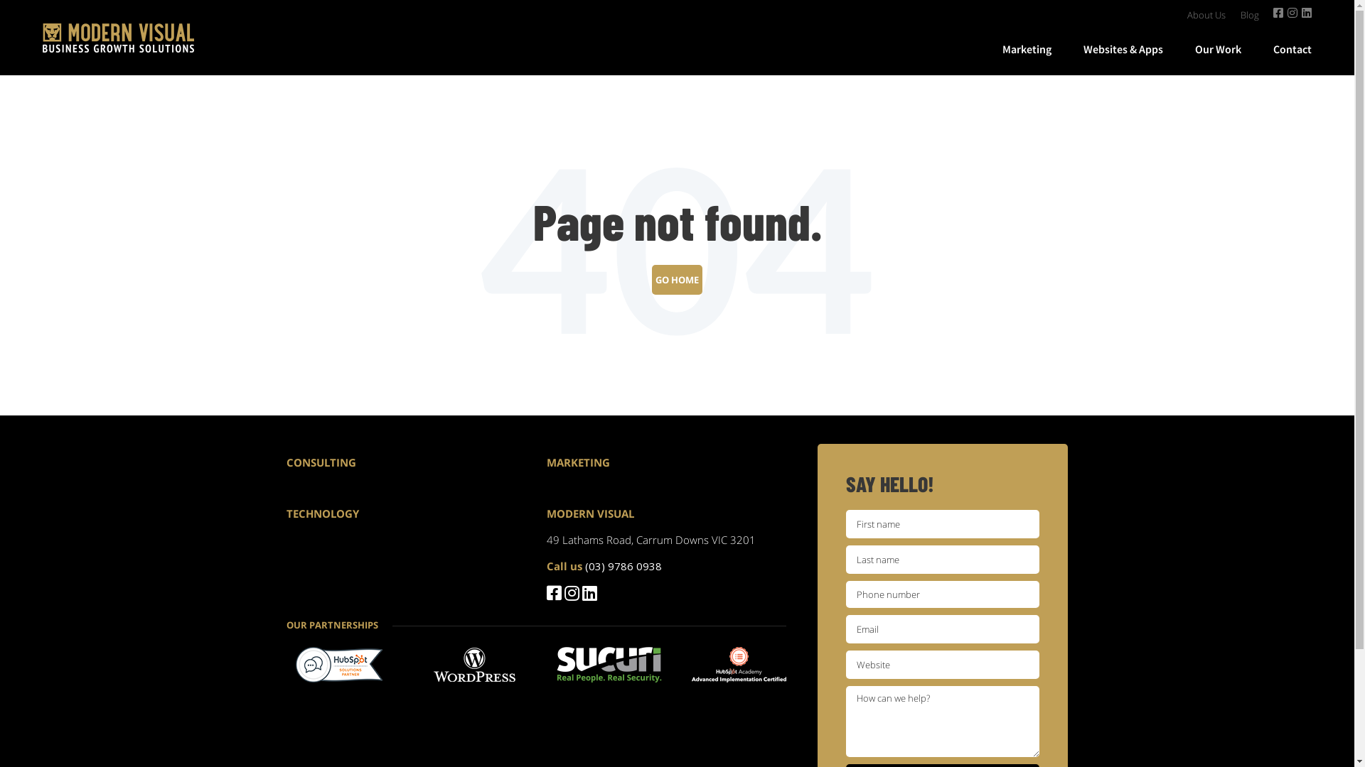  What do you see at coordinates (1027, 49) in the screenshot?
I see `Marketing` at bounding box center [1027, 49].